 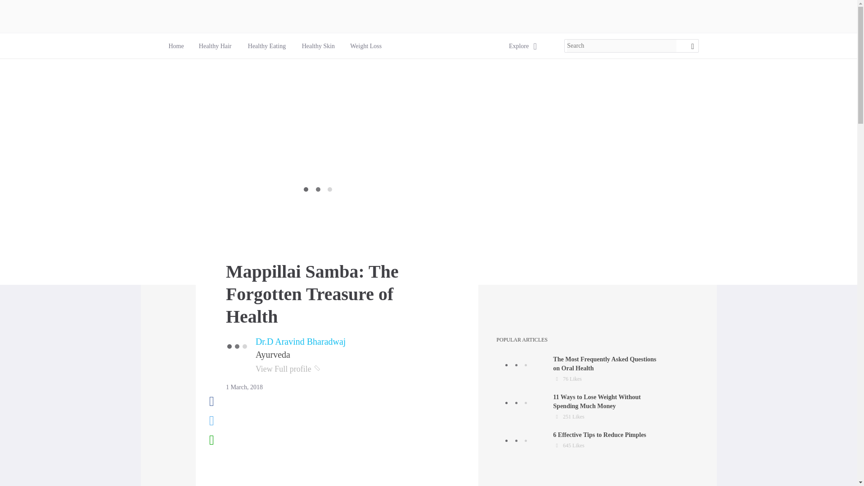 What do you see at coordinates (301, 342) in the screenshot?
I see `Explore` at bounding box center [301, 342].